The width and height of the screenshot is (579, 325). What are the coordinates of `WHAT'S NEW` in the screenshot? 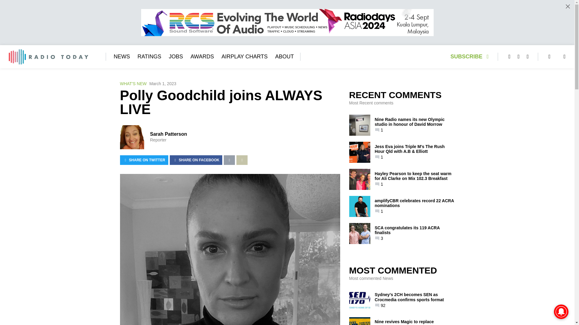 It's located at (133, 84).